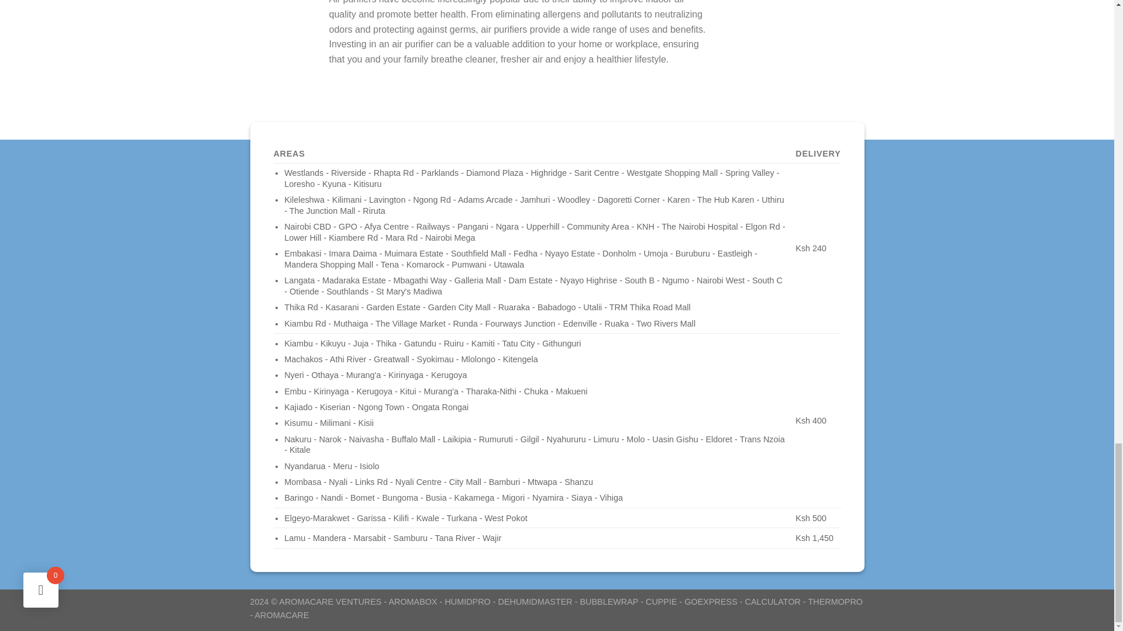 This screenshot has width=1123, height=631. Describe the element at coordinates (536, 601) in the screenshot. I see `DEHUMIDMASTER` at that location.